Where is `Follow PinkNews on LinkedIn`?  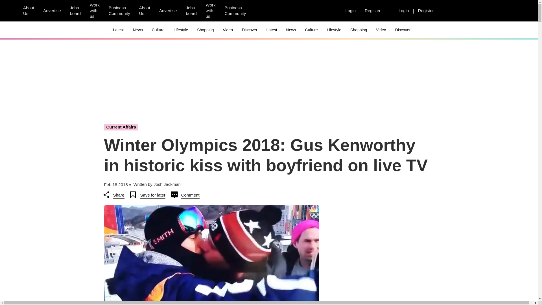 Follow PinkNews on LinkedIn is located at coordinates (329, 11).